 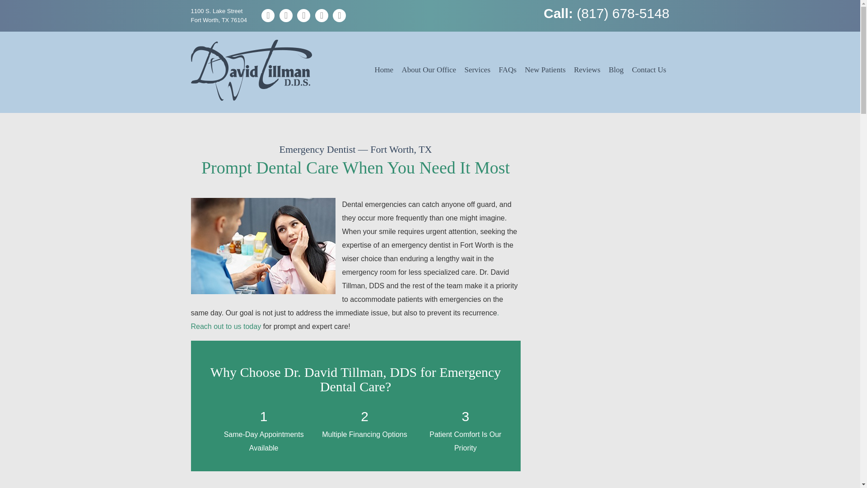 What do you see at coordinates (545, 70) in the screenshot?
I see `New Patients` at bounding box center [545, 70].